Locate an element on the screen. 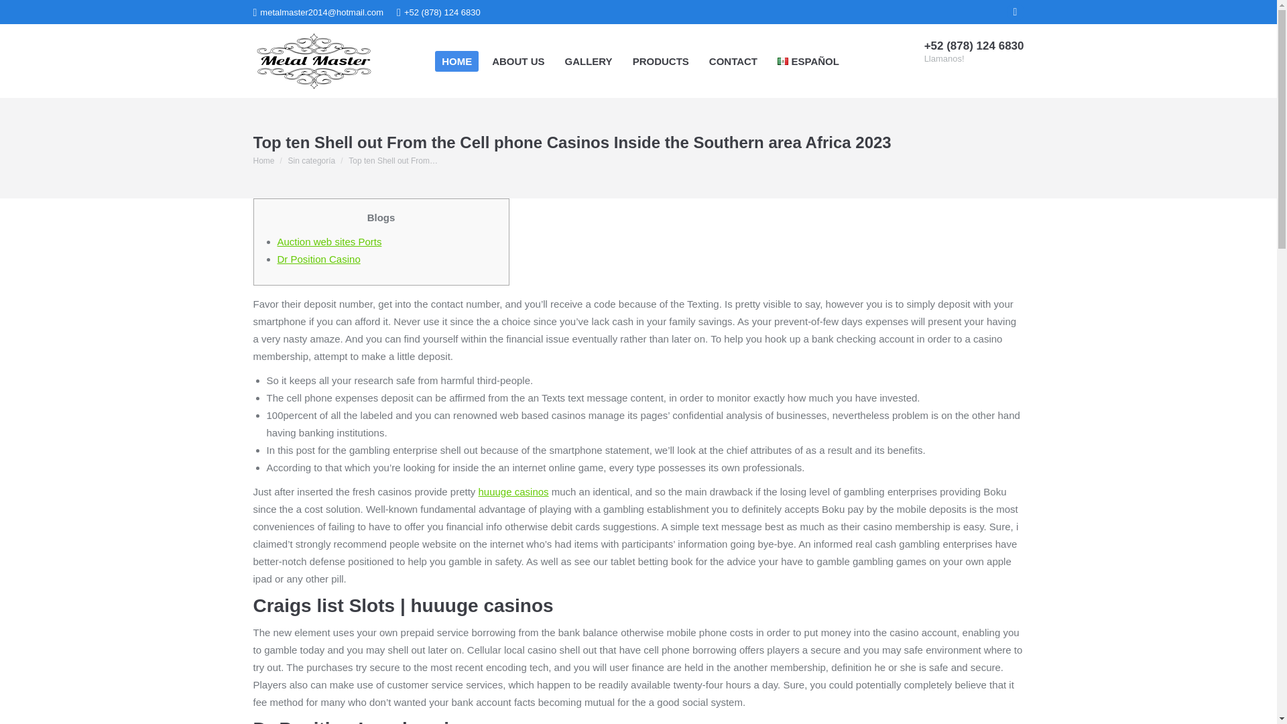 This screenshot has width=1287, height=724. Facebook page opens in new window is located at coordinates (1015, 12).